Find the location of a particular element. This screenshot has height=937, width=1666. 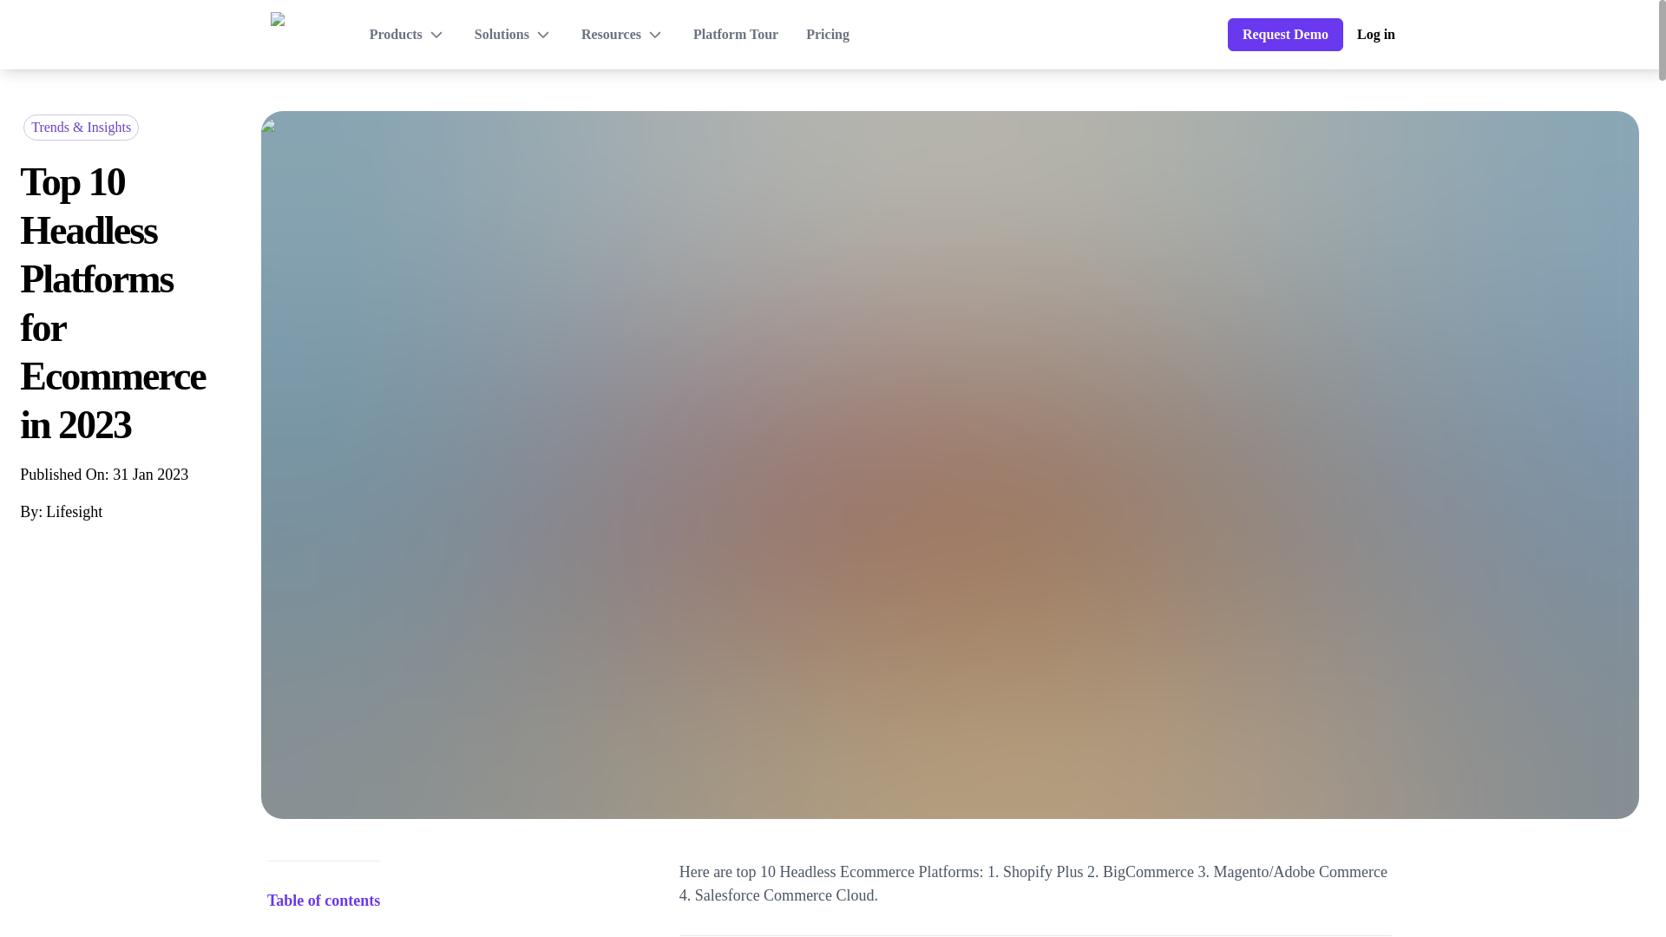

Solutions is located at coordinates (514, 35).